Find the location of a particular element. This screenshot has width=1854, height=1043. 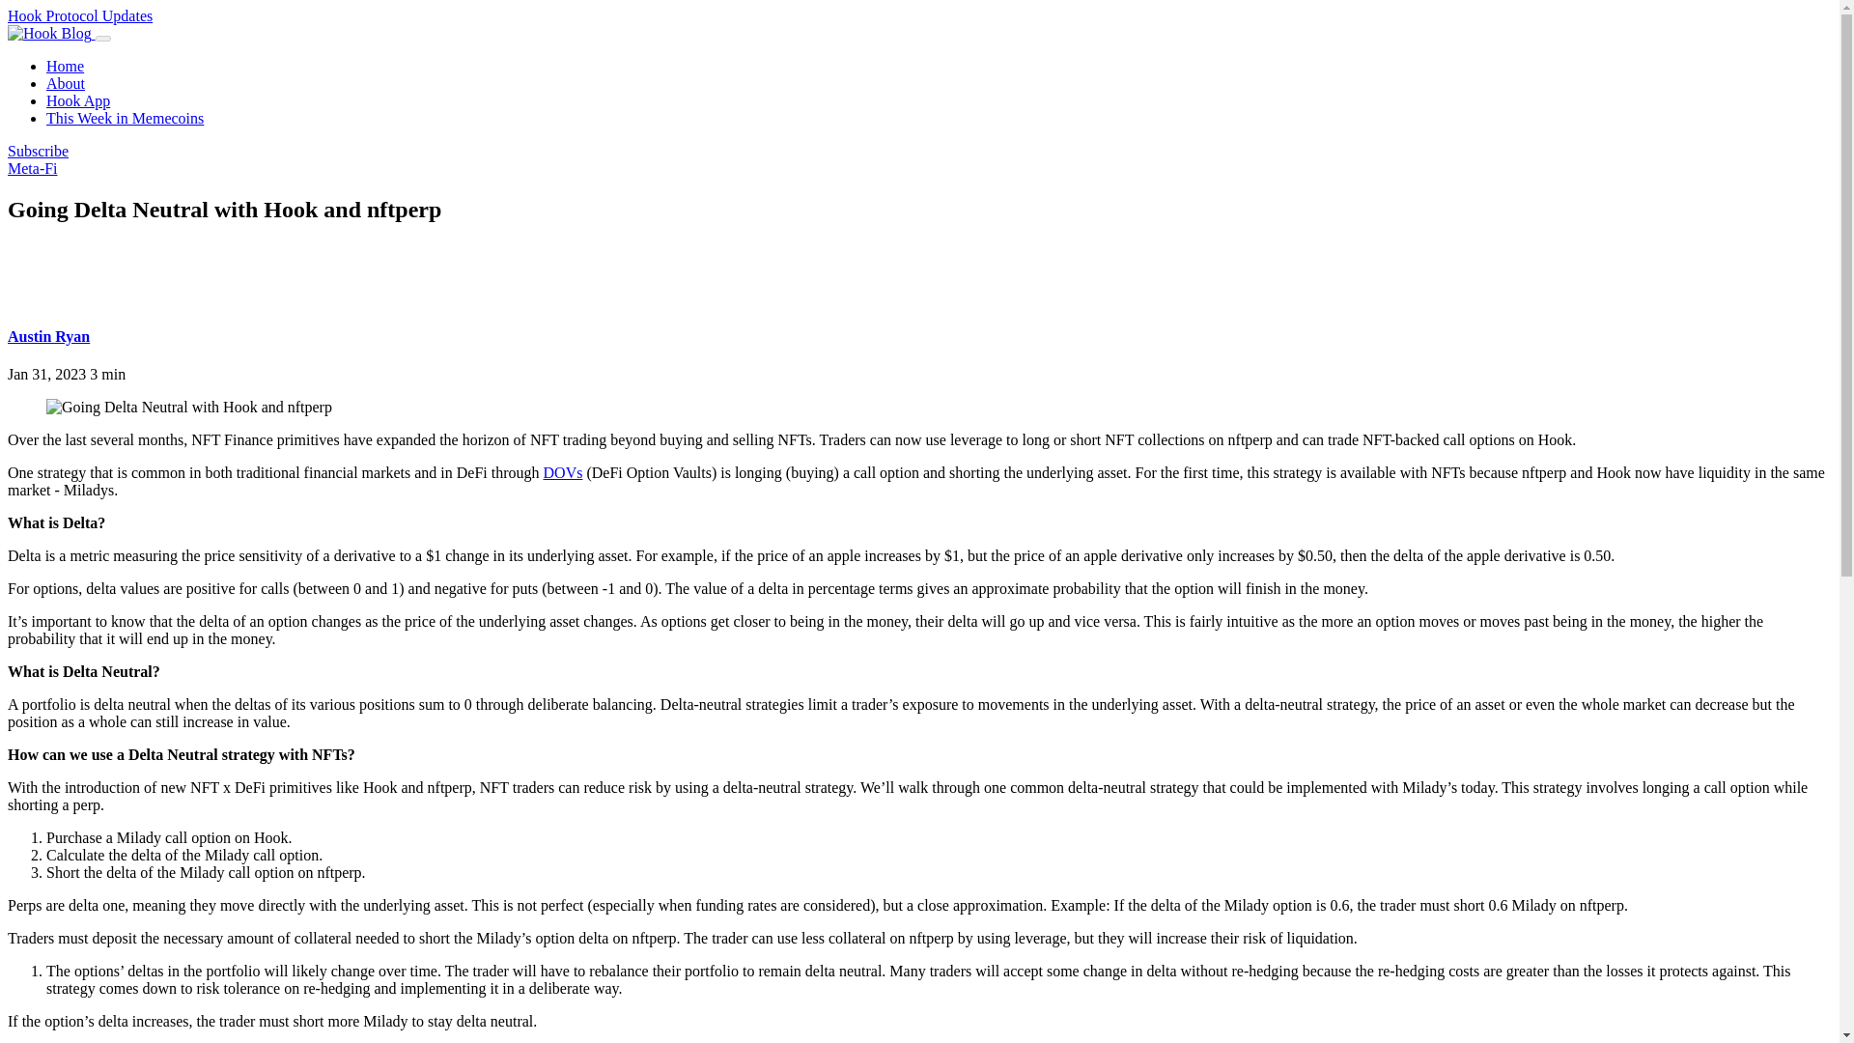

DOVs is located at coordinates (563, 471).